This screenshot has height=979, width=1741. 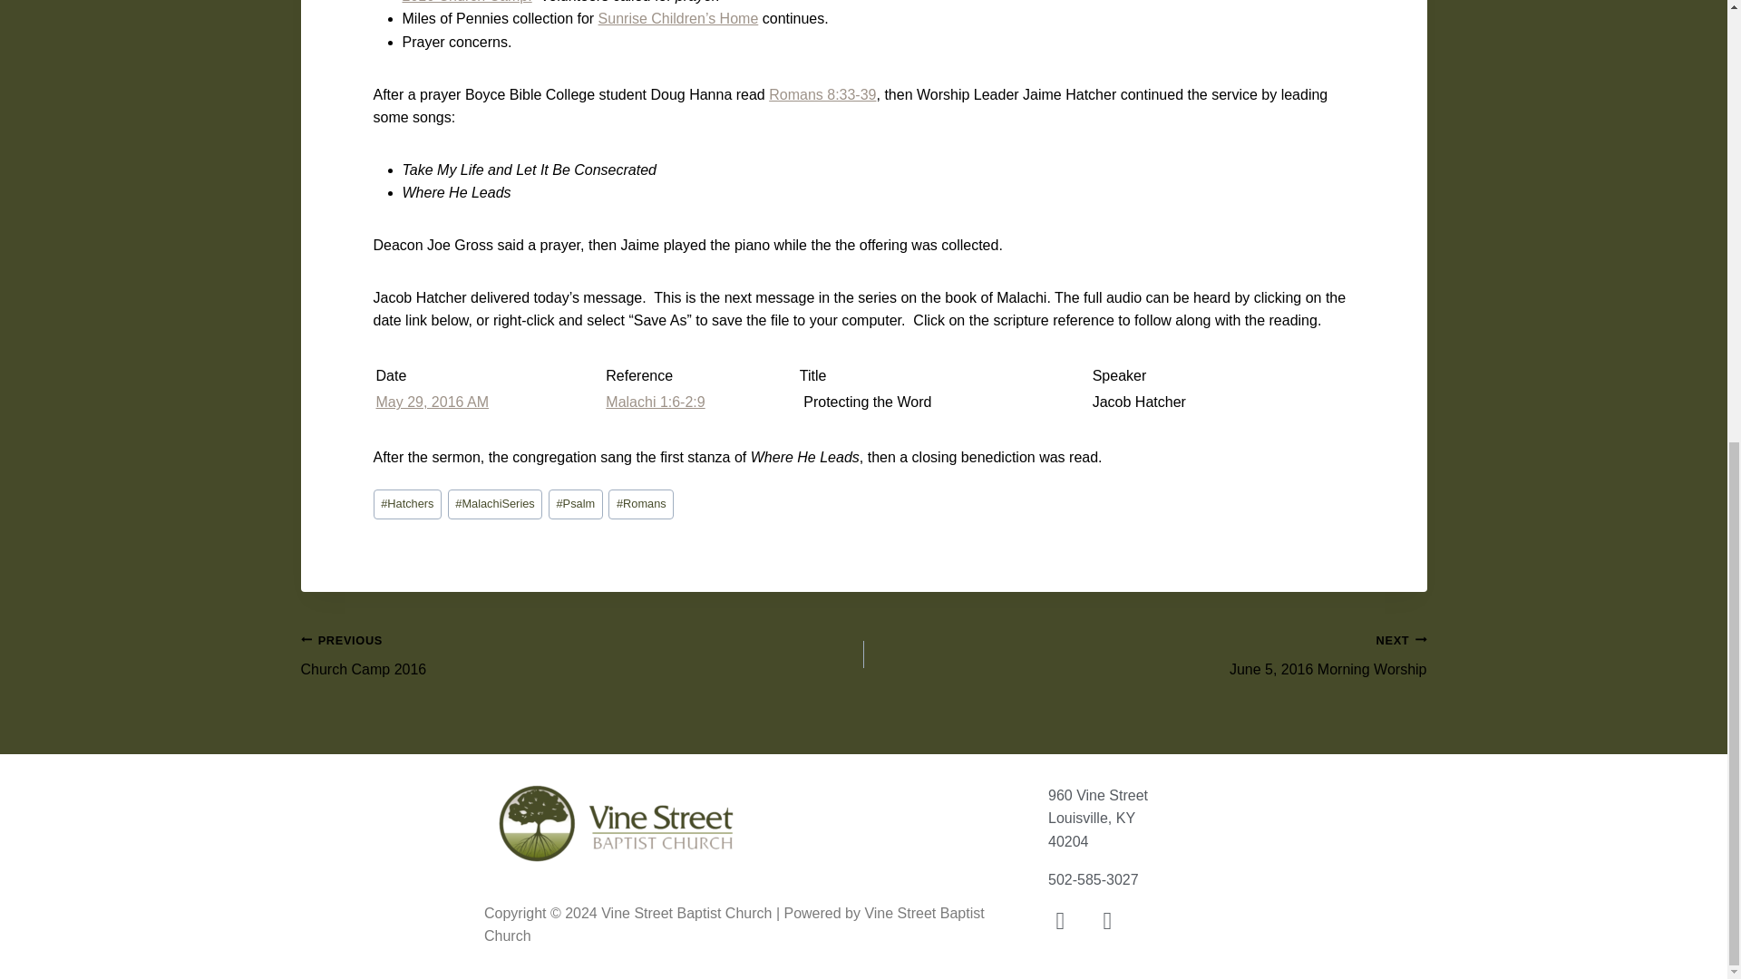 What do you see at coordinates (408, 504) in the screenshot?
I see `Hatchers` at bounding box center [408, 504].